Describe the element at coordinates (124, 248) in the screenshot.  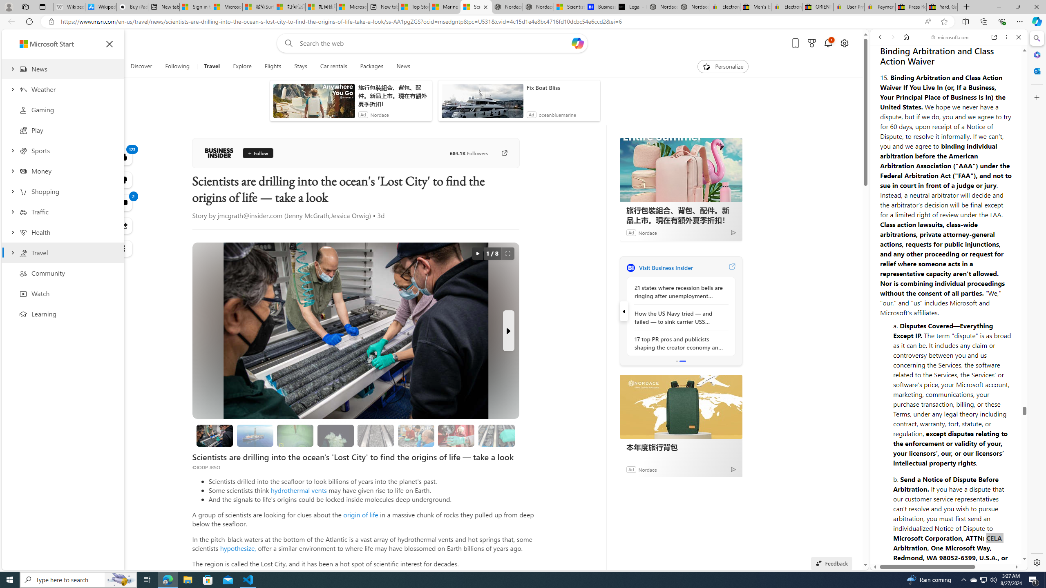
I see `Class: at-item` at that location.